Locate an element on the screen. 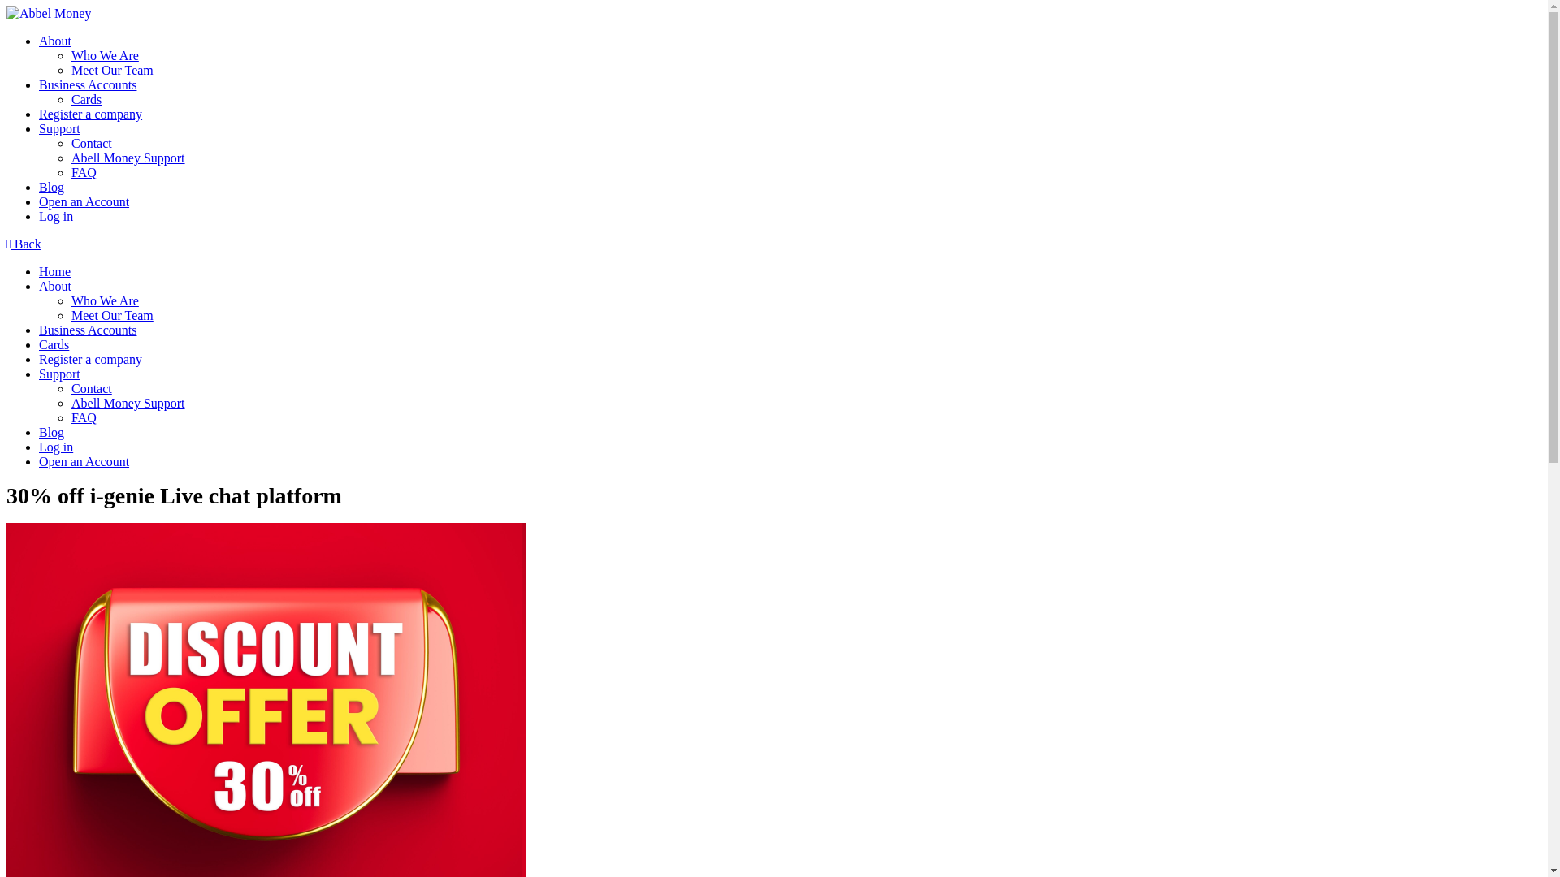 This screenshot has width=1560, height=877. Abell Money Support is located at coordinates (128, 158).